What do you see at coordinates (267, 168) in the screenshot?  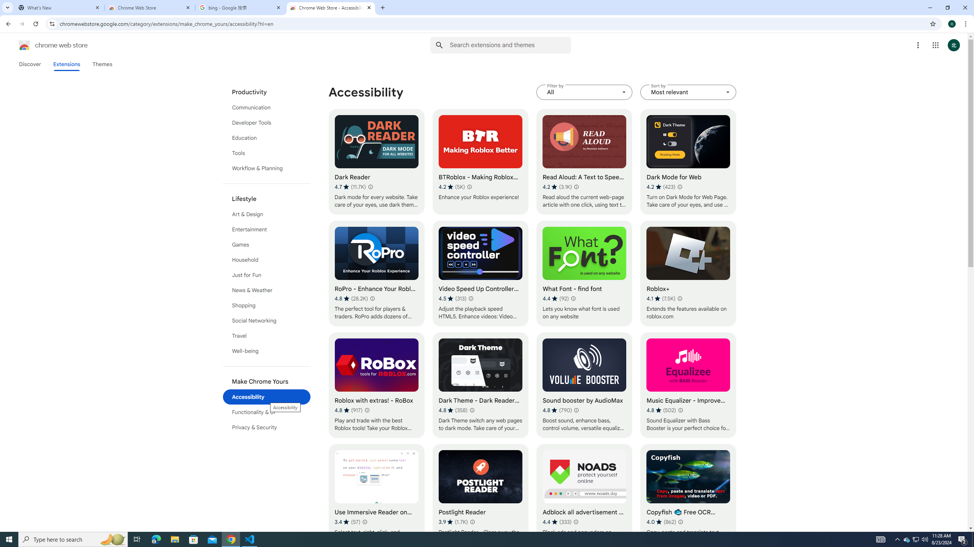 I see `Workflow & Planning` at bounding box center [267, 168].